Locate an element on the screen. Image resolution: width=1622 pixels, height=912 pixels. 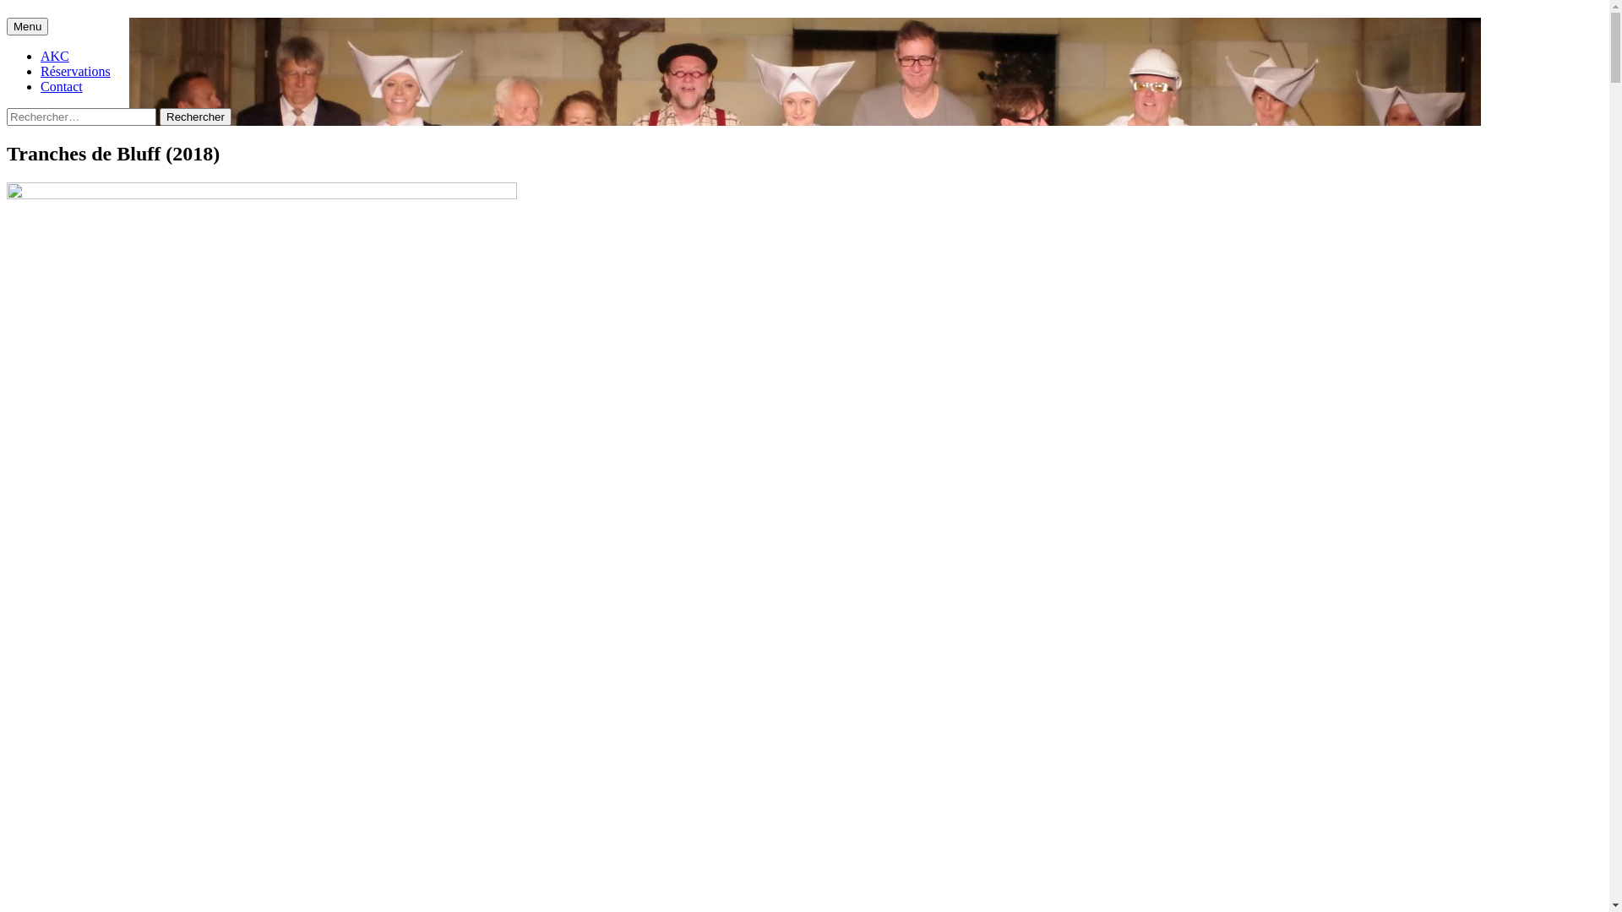
Contact is located at coordinates (62, 86).